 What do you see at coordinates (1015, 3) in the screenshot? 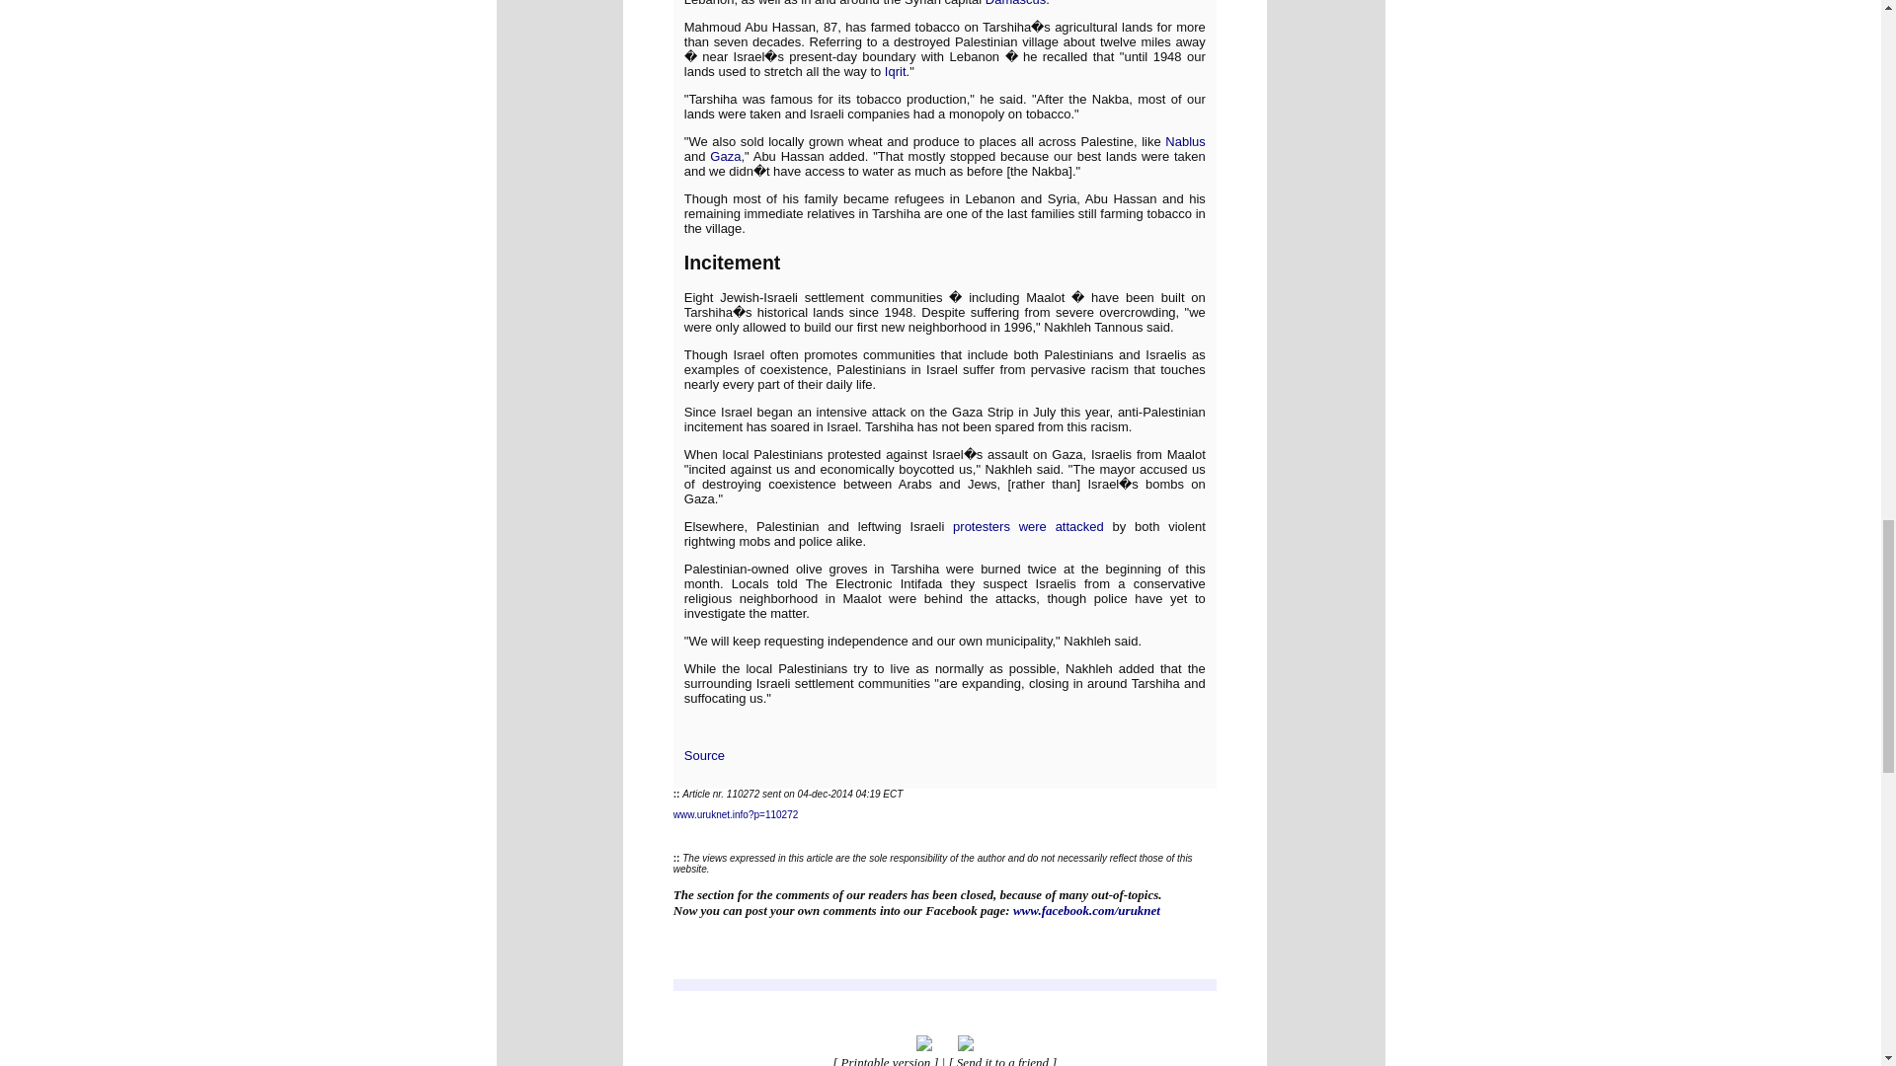
I see `Damascus` at bounding box center [1015, 3].